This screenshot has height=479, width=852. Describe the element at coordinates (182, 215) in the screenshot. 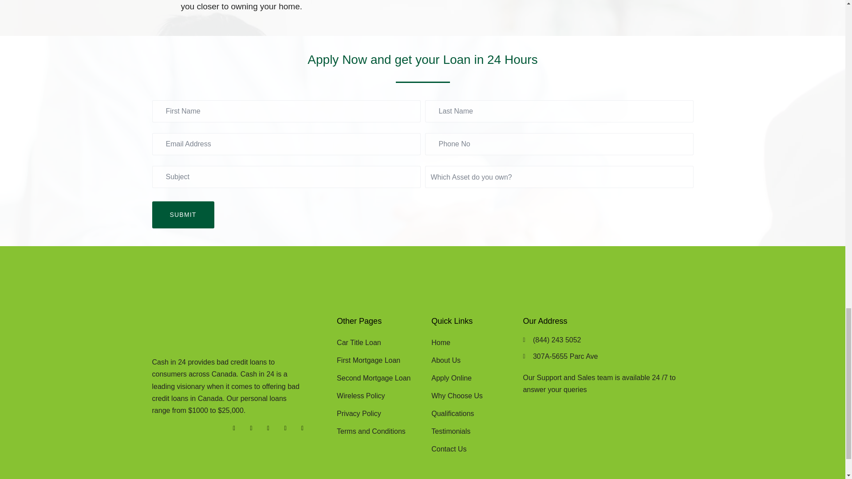

I see `Submit` at that location.